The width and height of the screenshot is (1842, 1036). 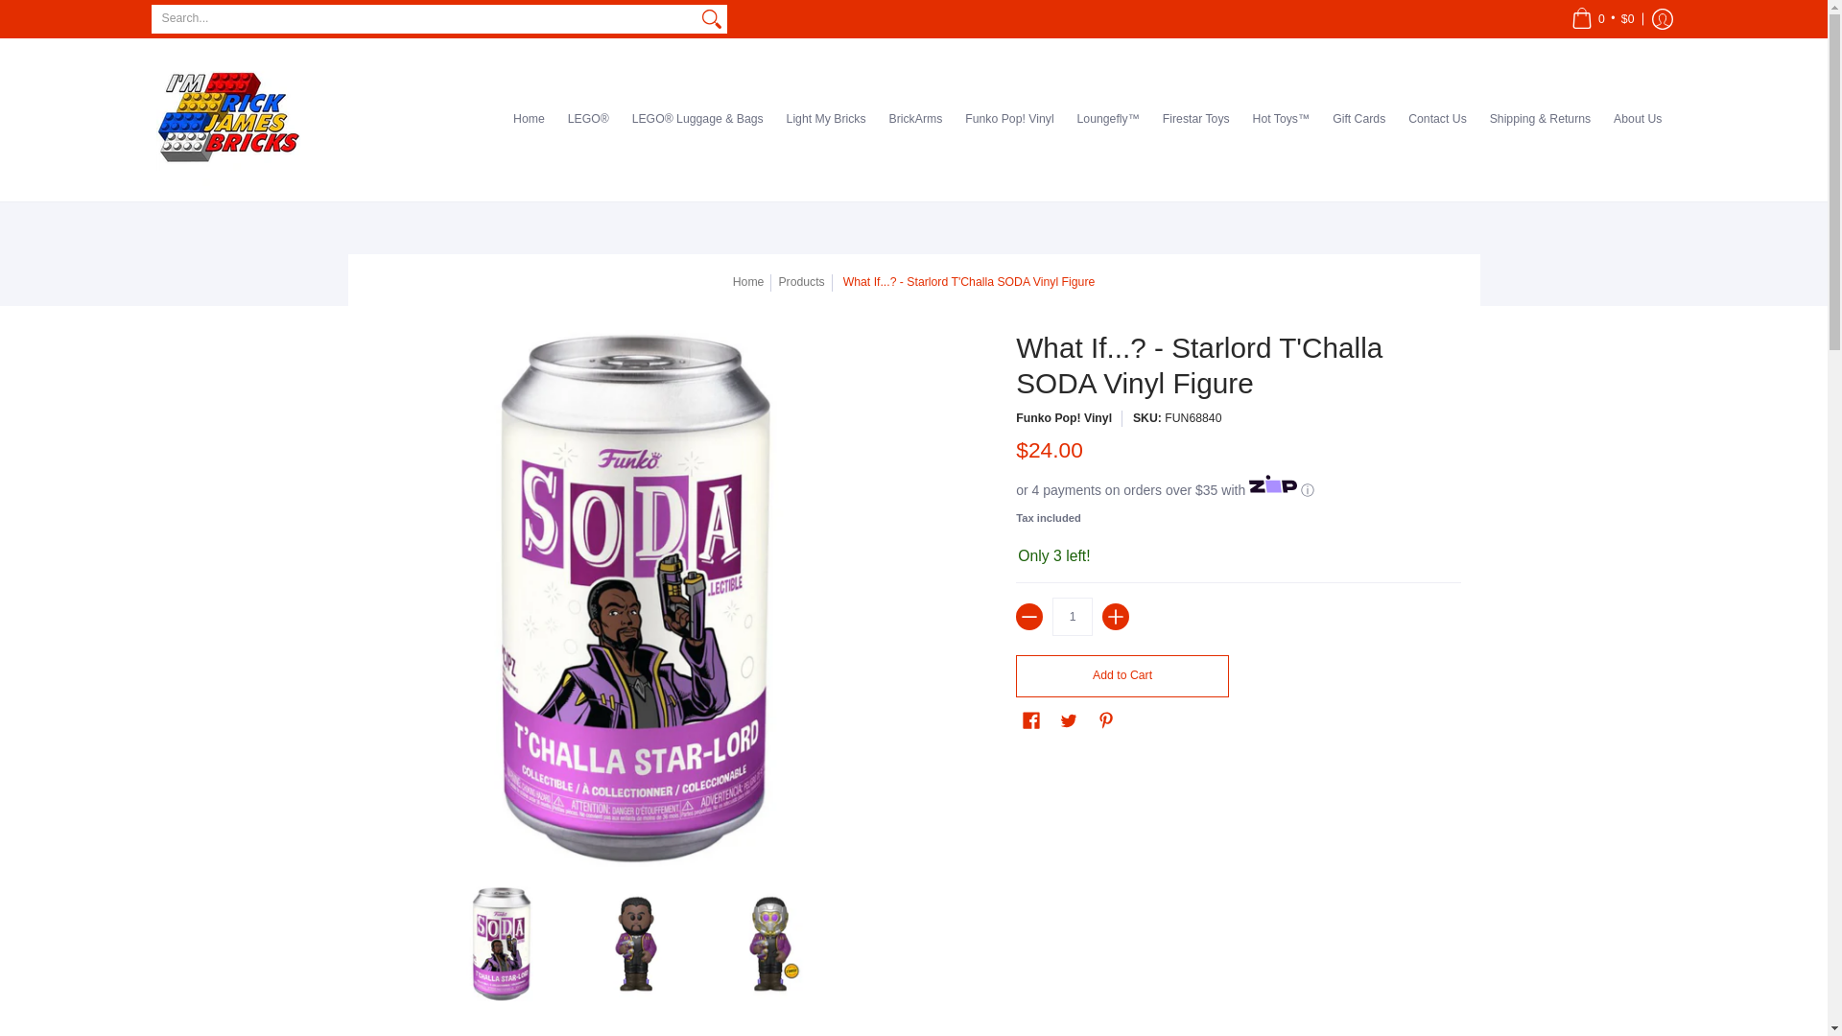 What do you see at coordinates (1602, 19) in the screenshot?
I see `Cart` at bounding box center [1602, 19].